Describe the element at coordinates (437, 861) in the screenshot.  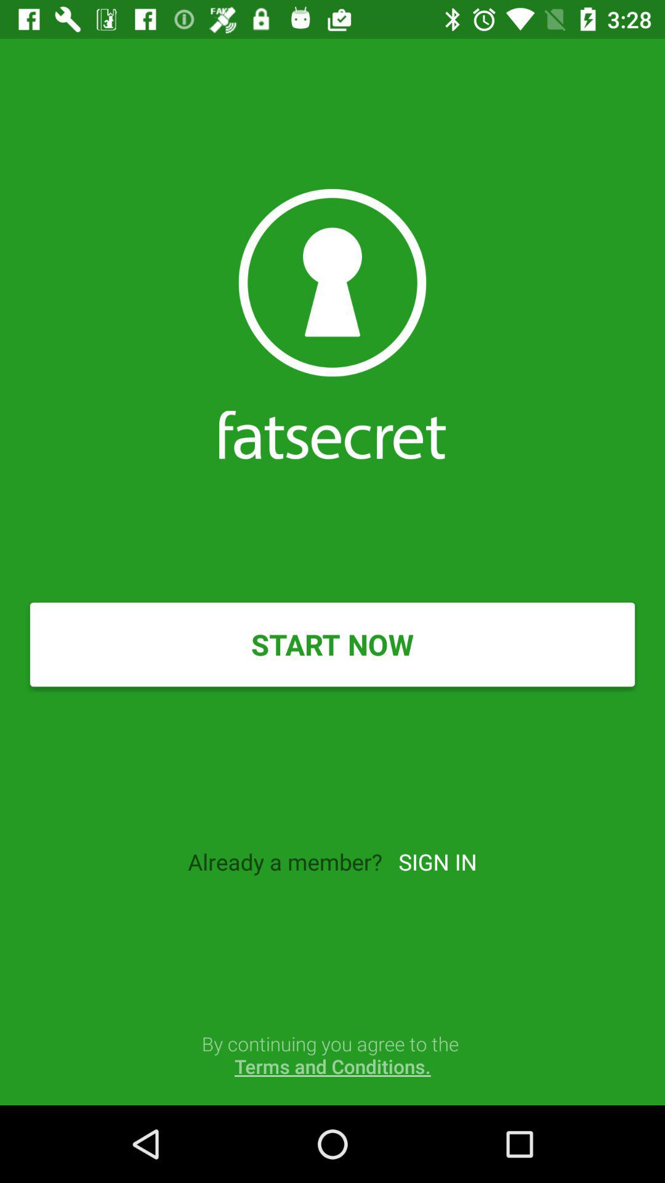
I see `turn on item to the right of already a member?` at that location.